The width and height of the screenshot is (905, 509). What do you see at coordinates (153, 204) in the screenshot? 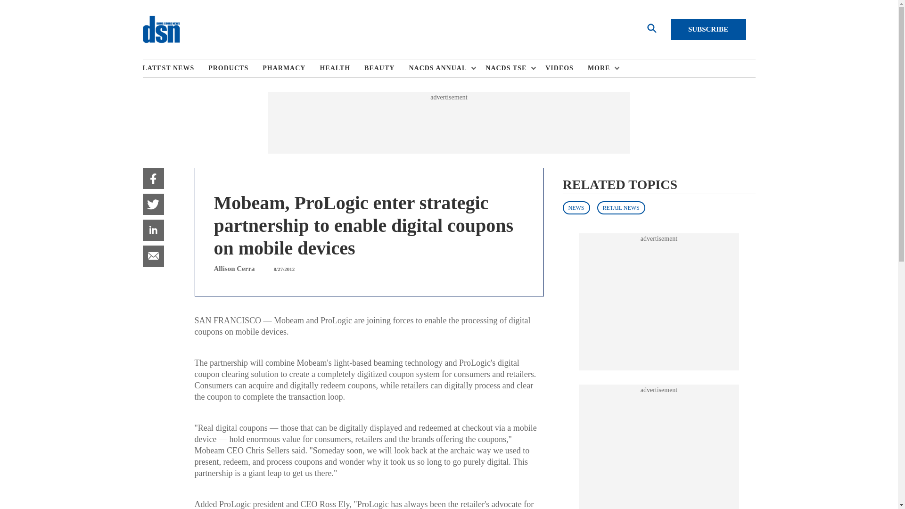
I see `twitter` at bounding box center [153, 204].